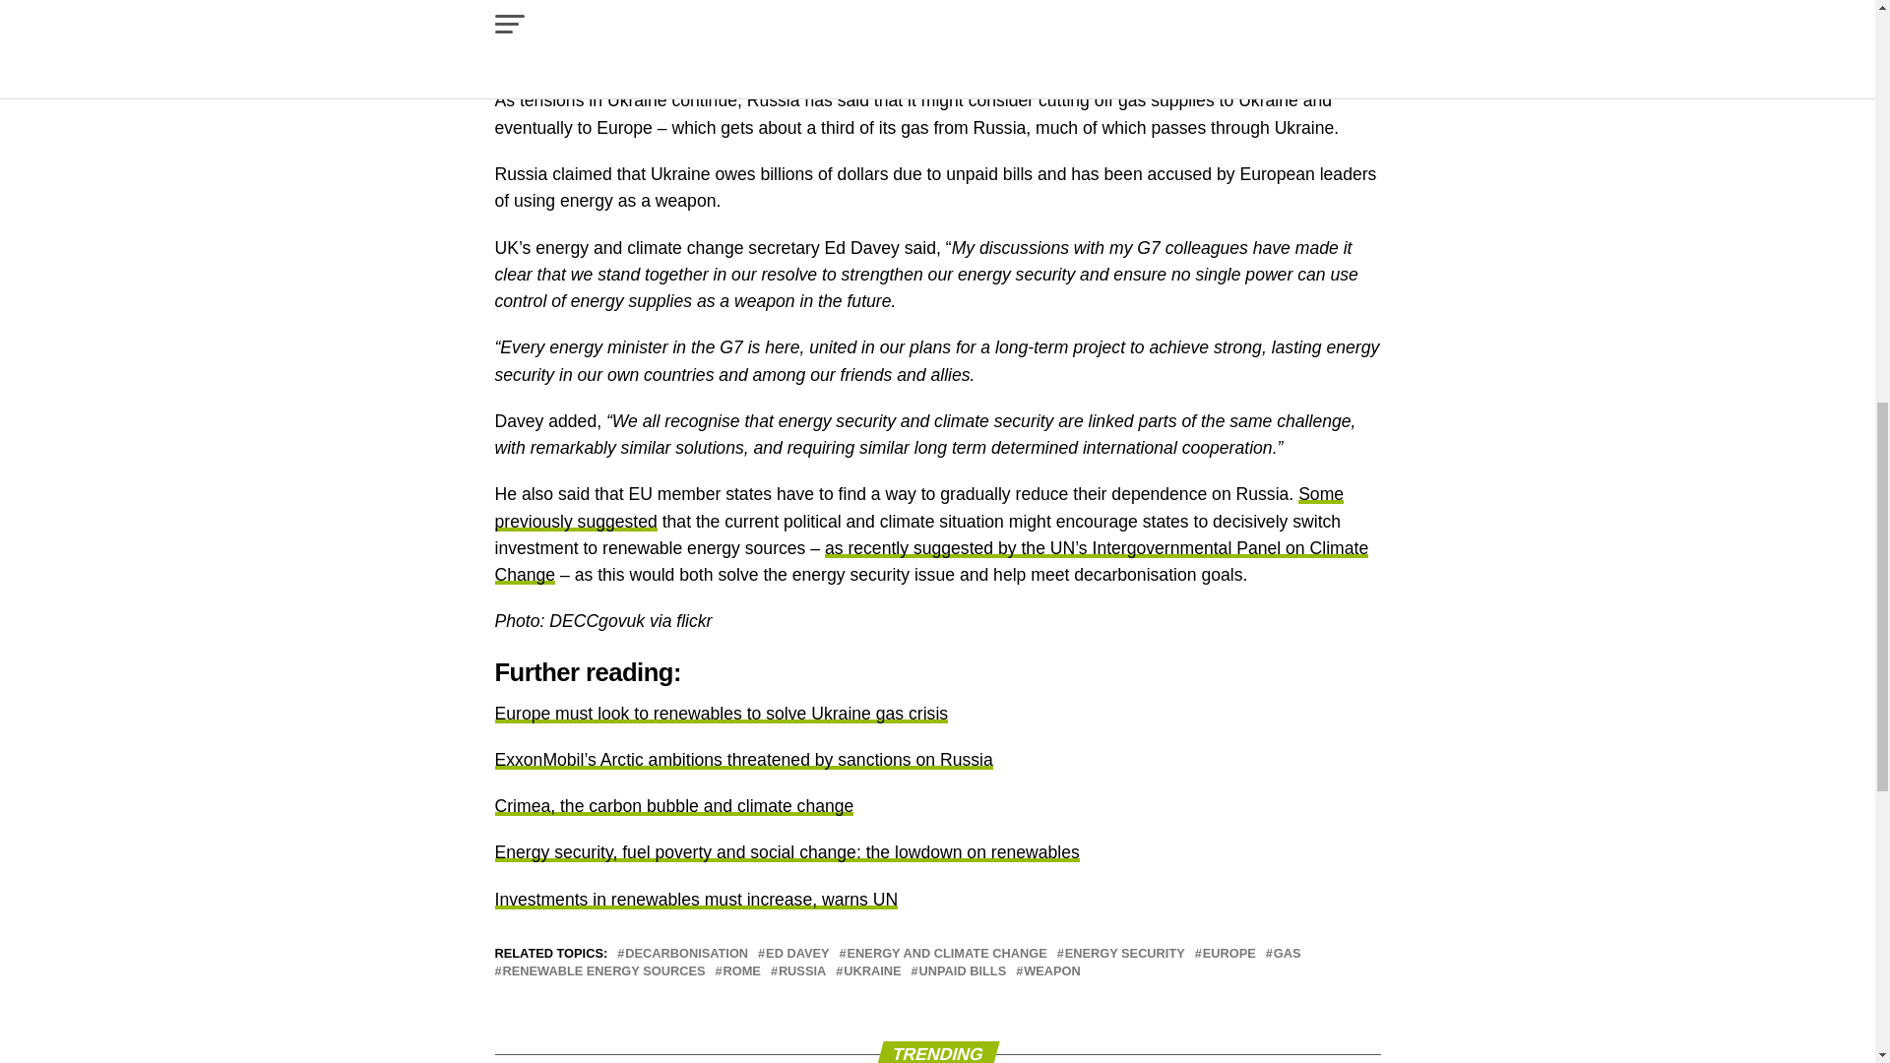  What do you see at coordinates (673, 805) in the screenshot?
I see `Crimea, the carbon bubble and climate change` at bounding box center [673, 805].